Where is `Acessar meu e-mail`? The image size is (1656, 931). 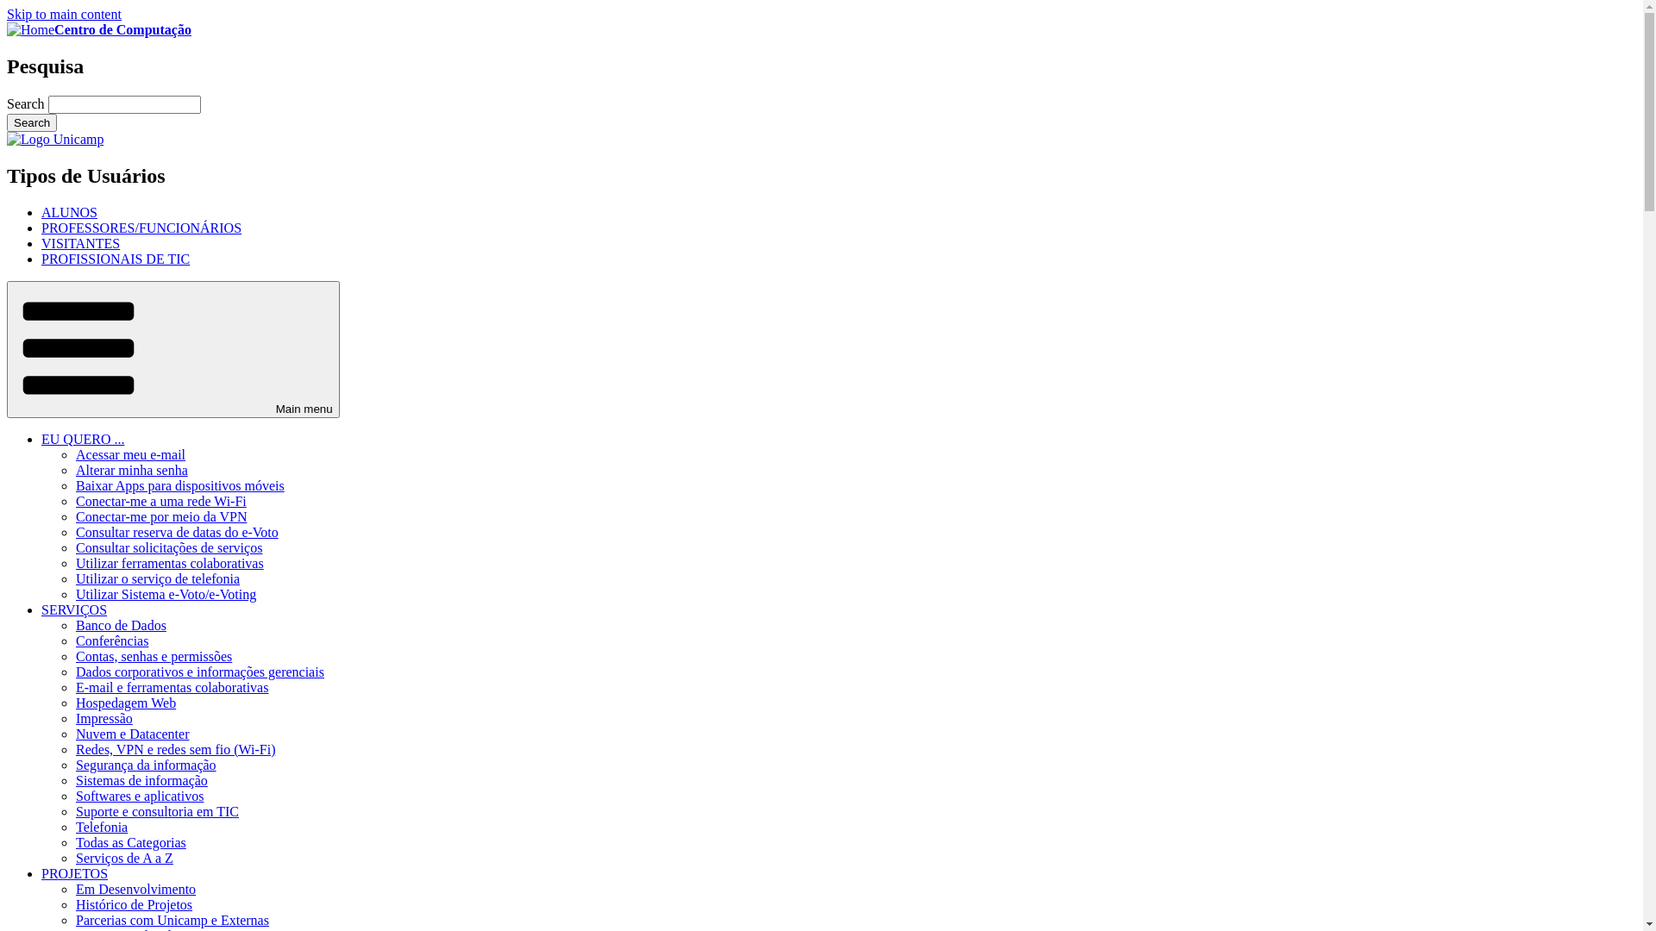 Acessar meu e-mail is located at coordinates (131, 455).